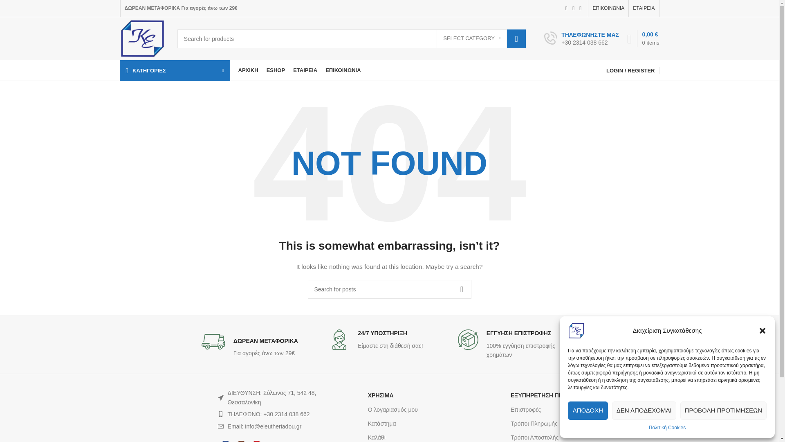 The height and width of the screenshot is (442, 785). What do you see at coordinates (468, 340) in the screenshot?
I see `retail-2-return` at bounding box center [468, 340].